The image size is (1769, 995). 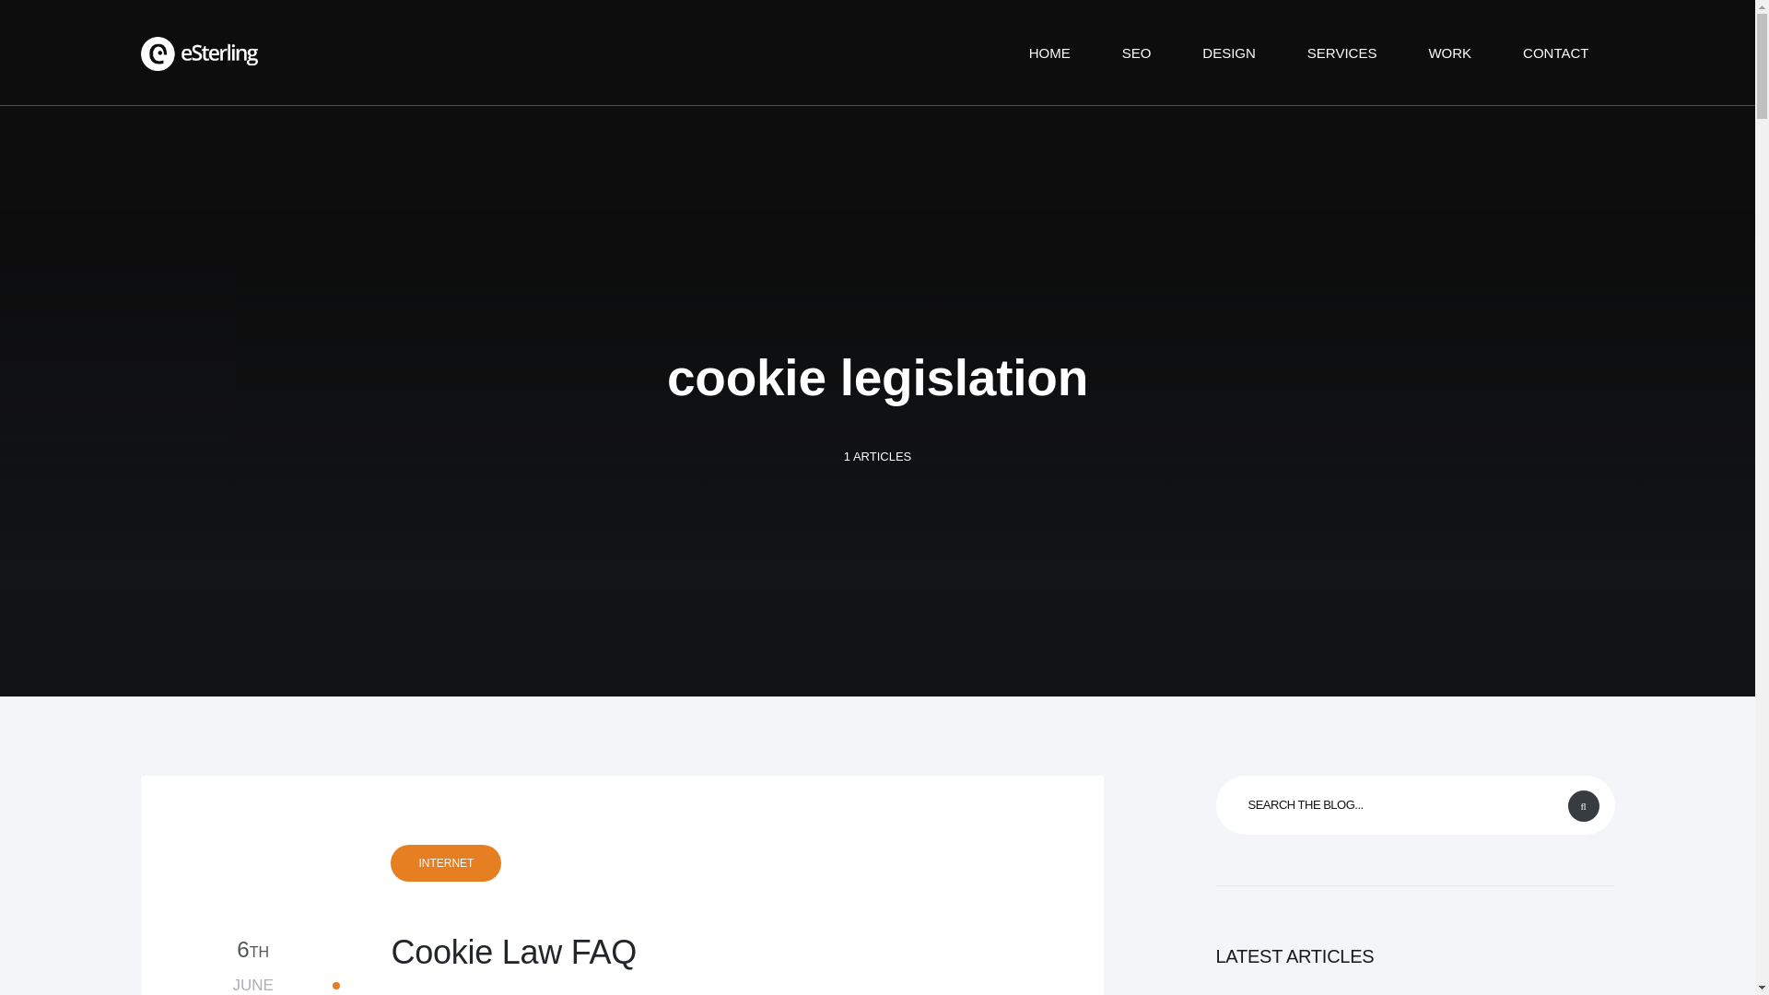 I want to click on HOME, so click(x=680, y=952).